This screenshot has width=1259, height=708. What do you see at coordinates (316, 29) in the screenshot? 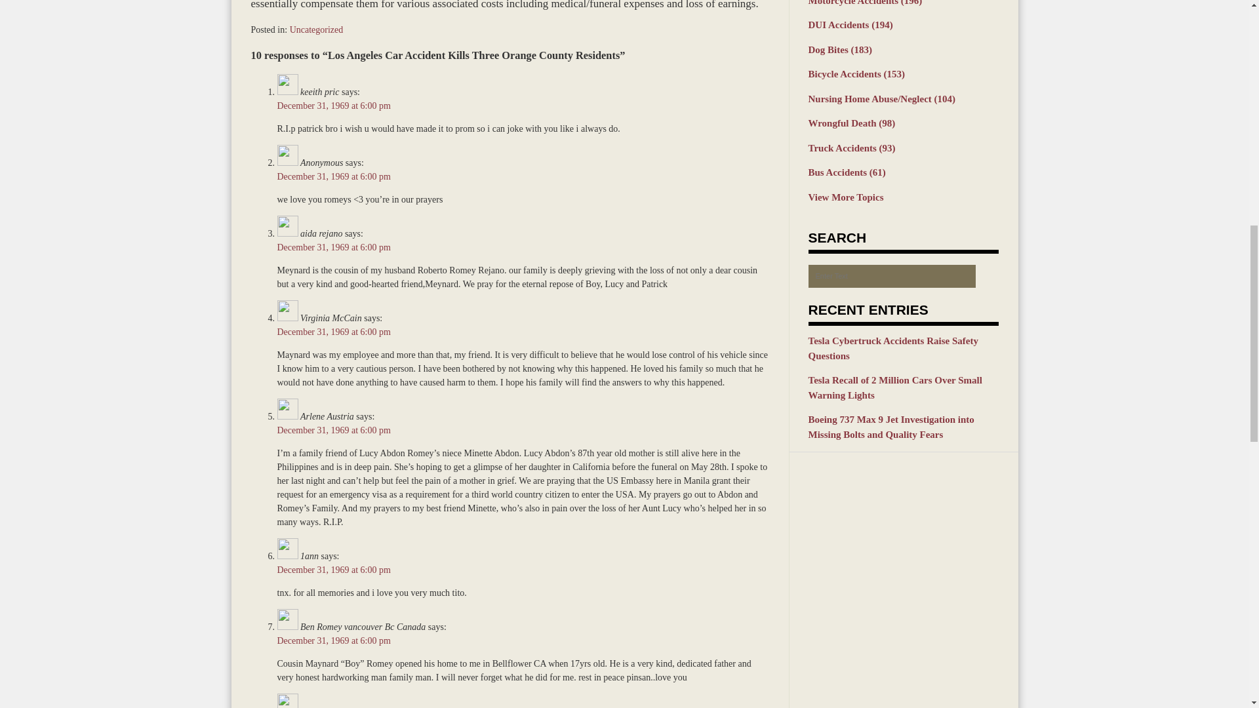
I see `View all posts in Uncategorized` at bounding box center [316, 29].